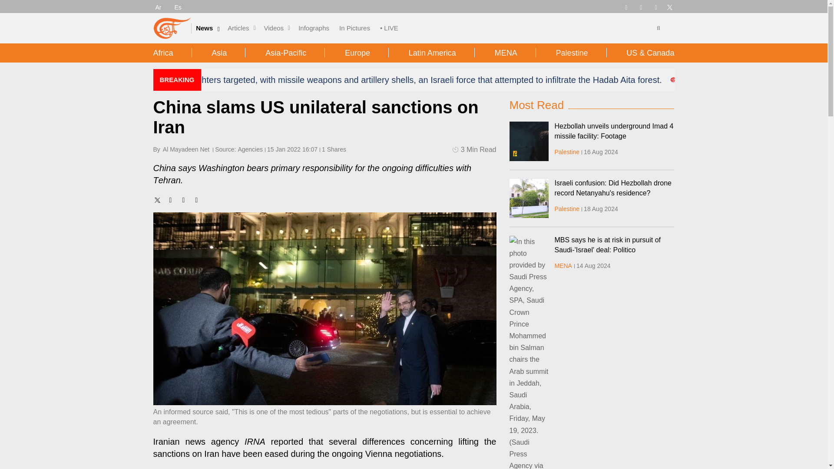 The width and height of the screenshot is (834, 469). I want to click on Telegram, so click(625, 7).